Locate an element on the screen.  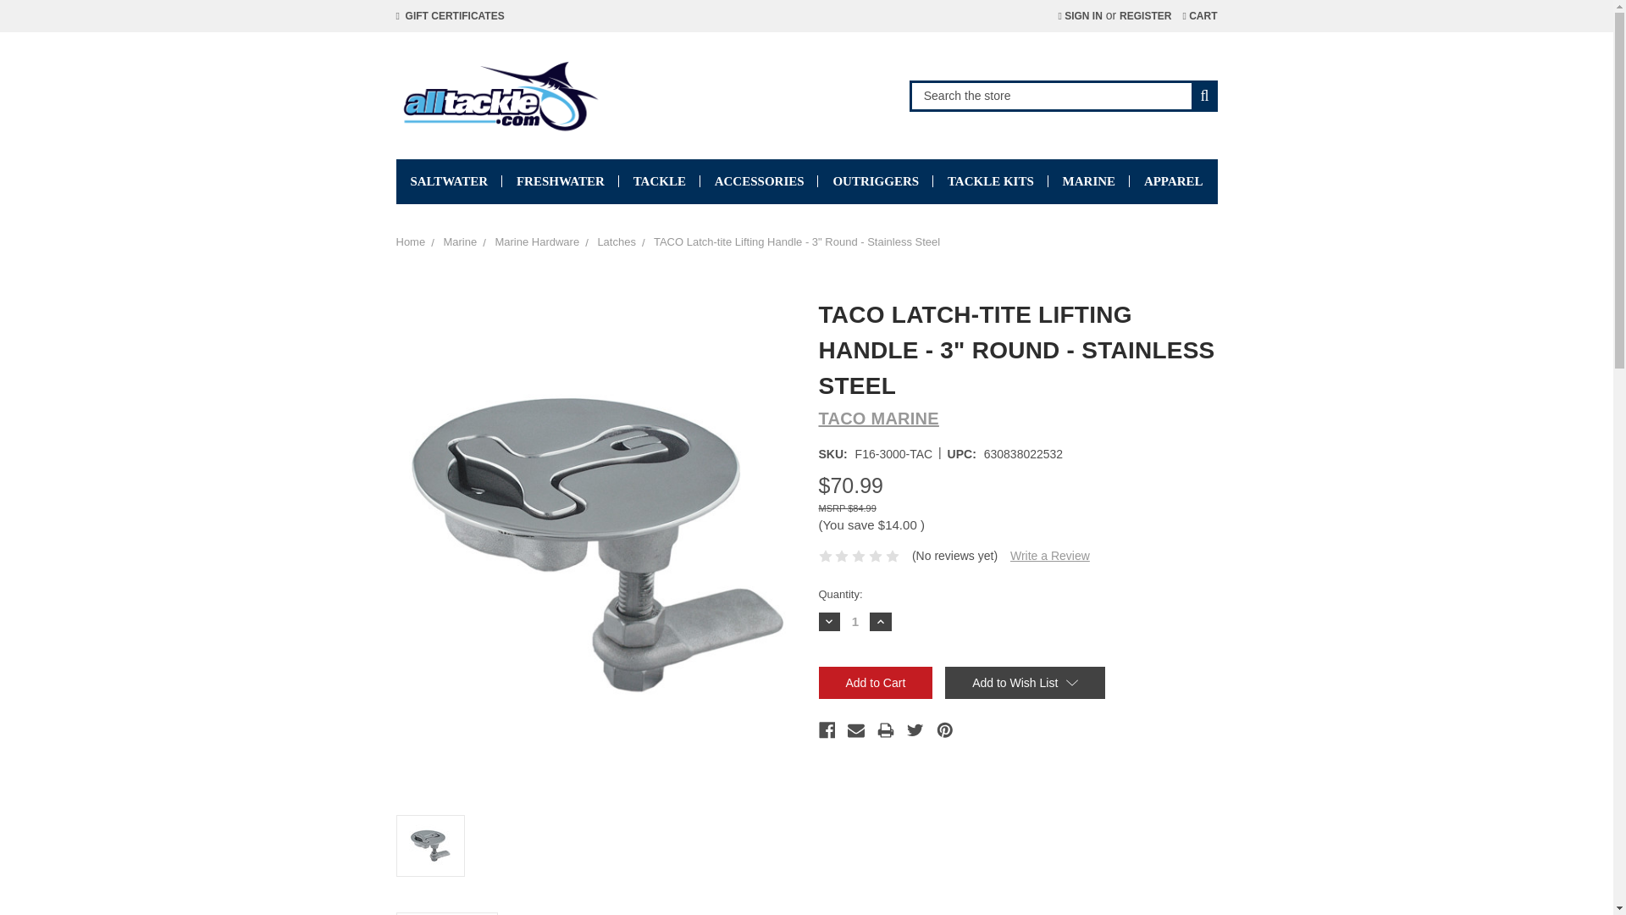
alltackle.com is located at coordinates (500, 95).